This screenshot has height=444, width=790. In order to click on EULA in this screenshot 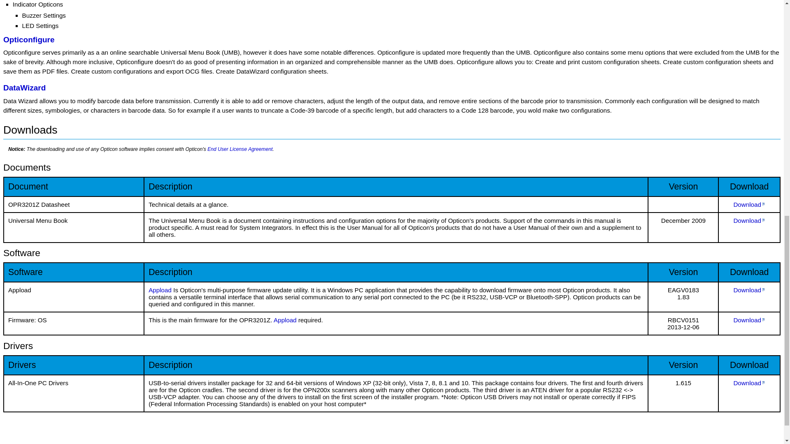, I will do `click(239, 149)`.